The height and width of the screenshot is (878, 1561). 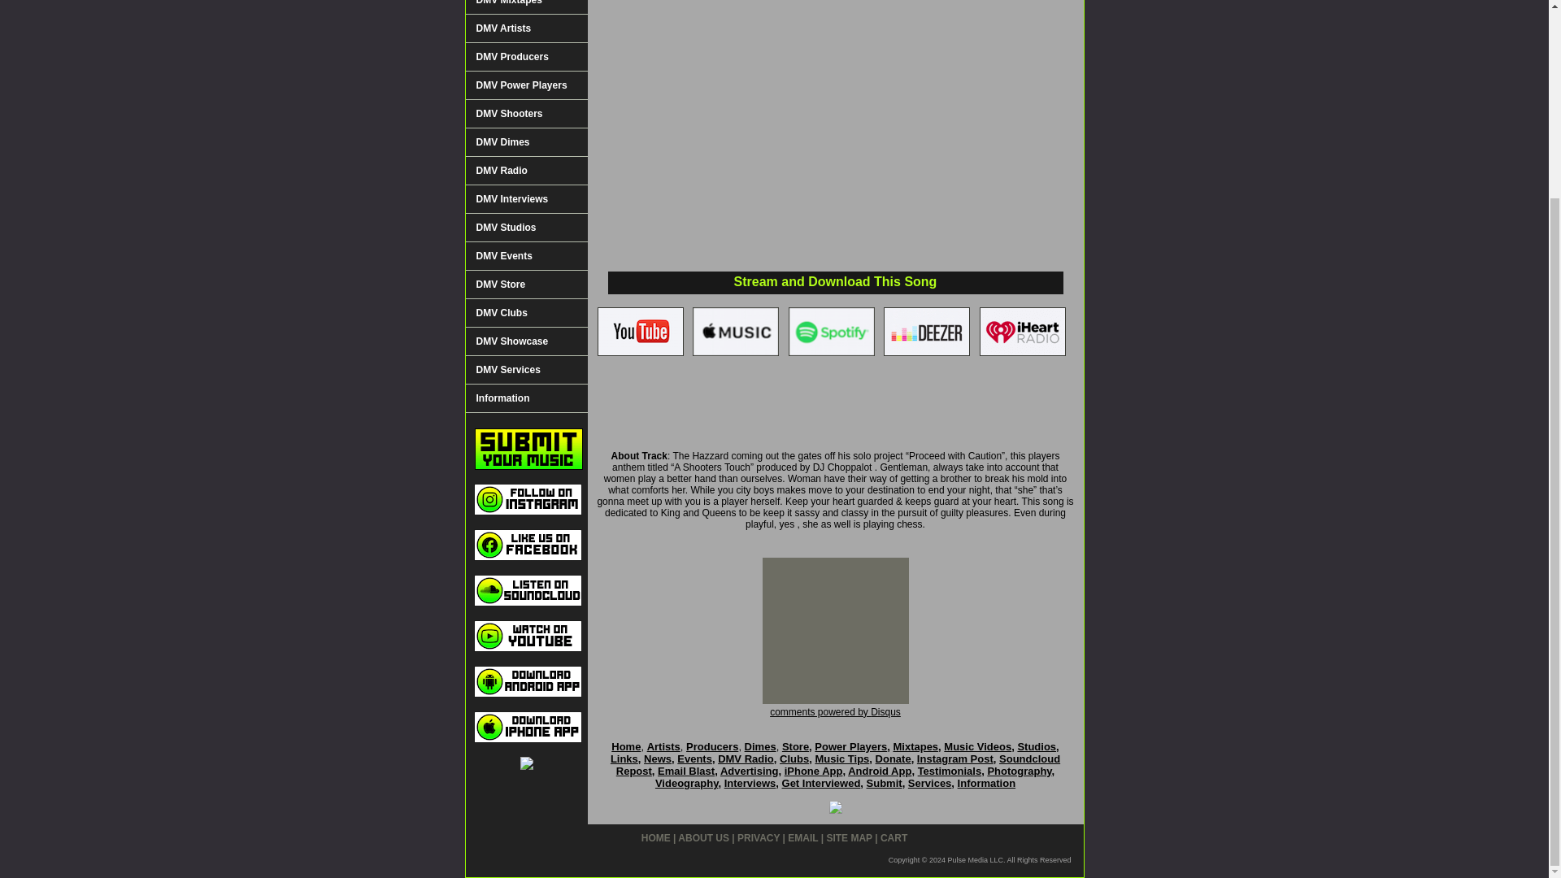 I want to click on Links, so click(x=624, y=758).